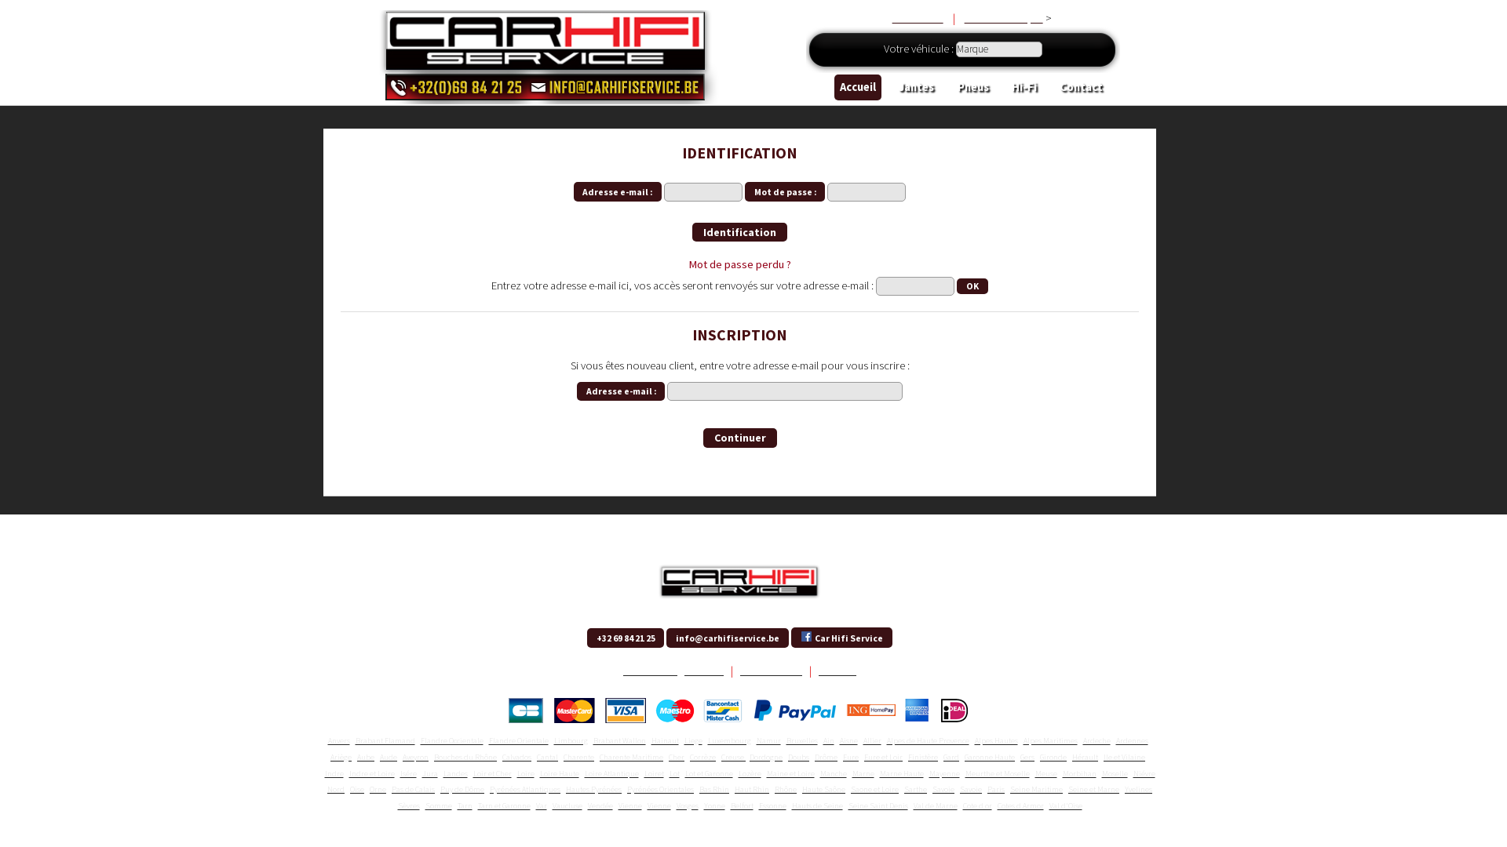  What do you see at coordinates (541, 806) in the screenshot?
I see `Var` at bounding box center [541, 806].